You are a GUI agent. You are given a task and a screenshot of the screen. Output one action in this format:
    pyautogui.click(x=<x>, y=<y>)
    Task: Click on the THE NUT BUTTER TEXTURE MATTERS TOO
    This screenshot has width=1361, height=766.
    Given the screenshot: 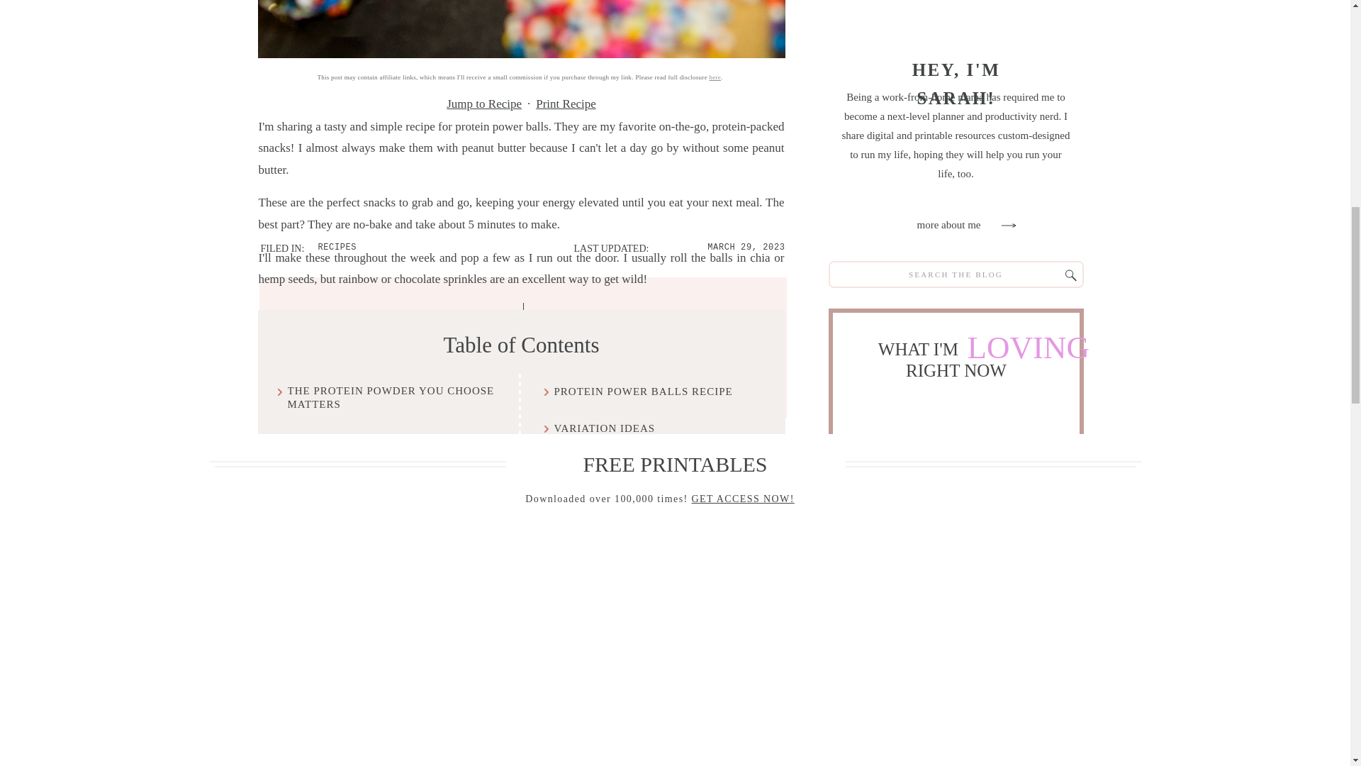 What is the action you would take?
    pyautogui.click(x=394, y=447)
    